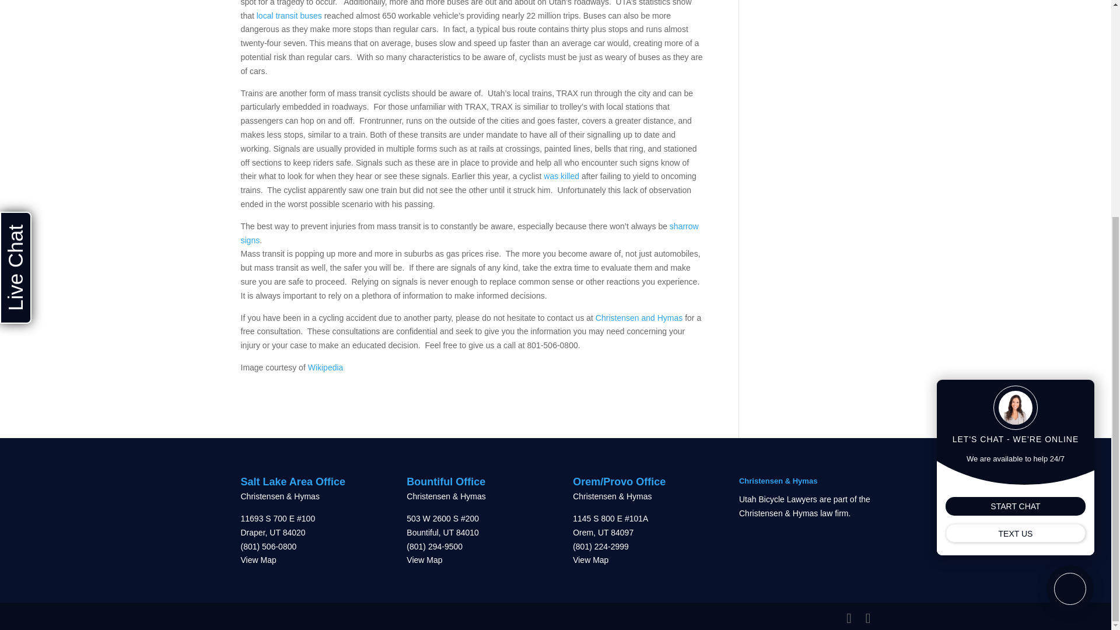 The image size is (1120, 630). I want to click on local transit buses, so click(290, 15).